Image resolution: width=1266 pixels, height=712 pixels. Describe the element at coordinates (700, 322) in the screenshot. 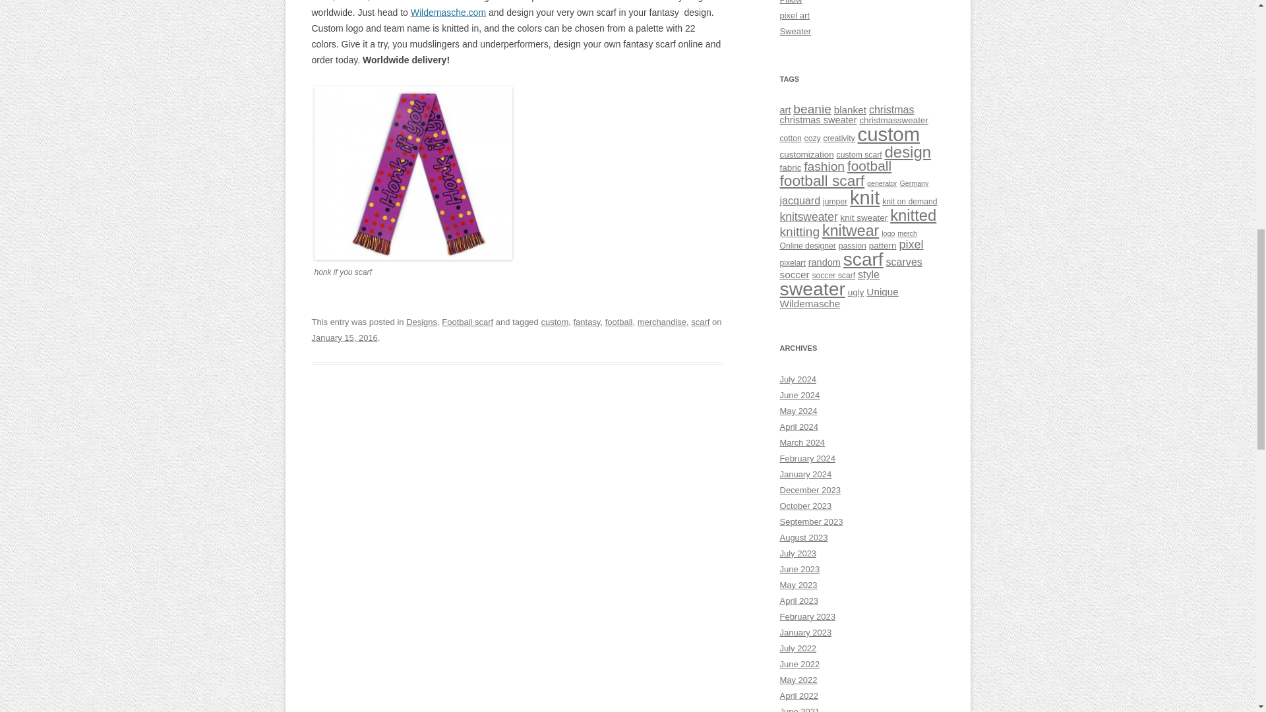

I see `scarf` at that location.